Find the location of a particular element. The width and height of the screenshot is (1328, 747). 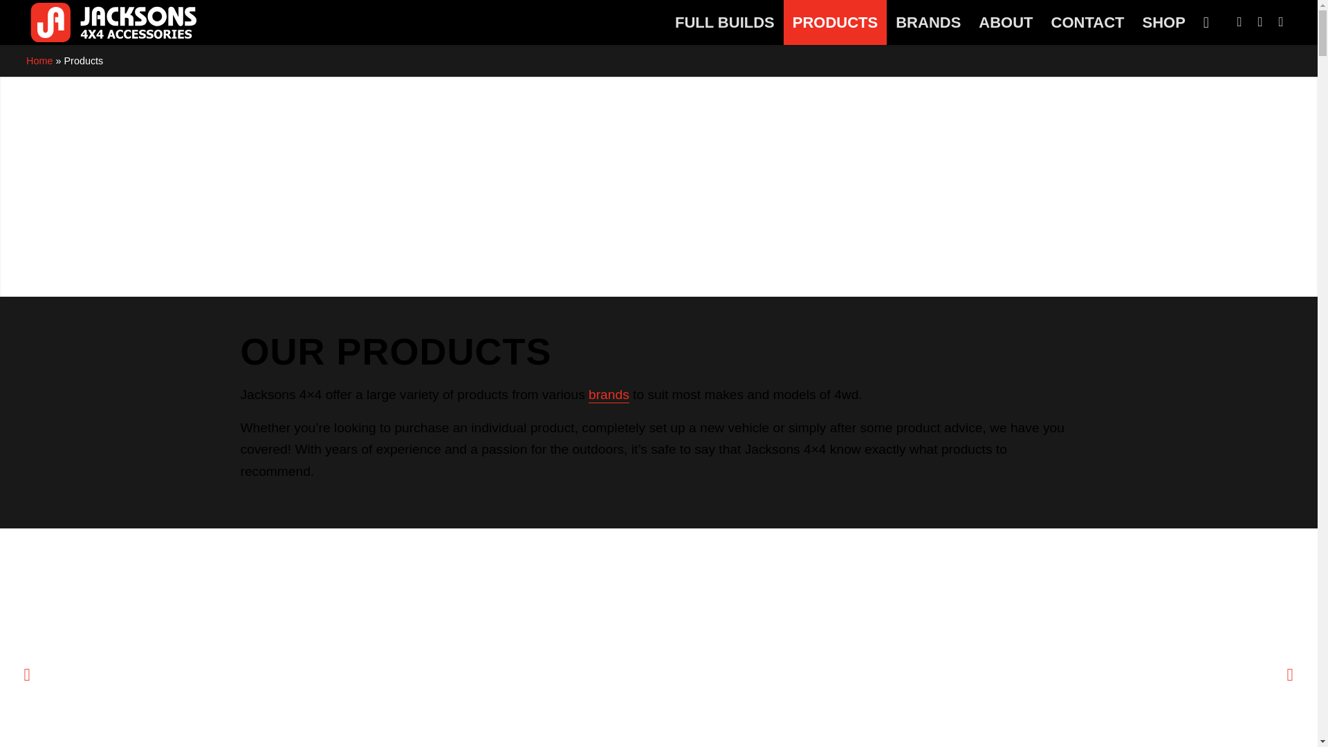

Facebook is located at coordinates (1239, 21).